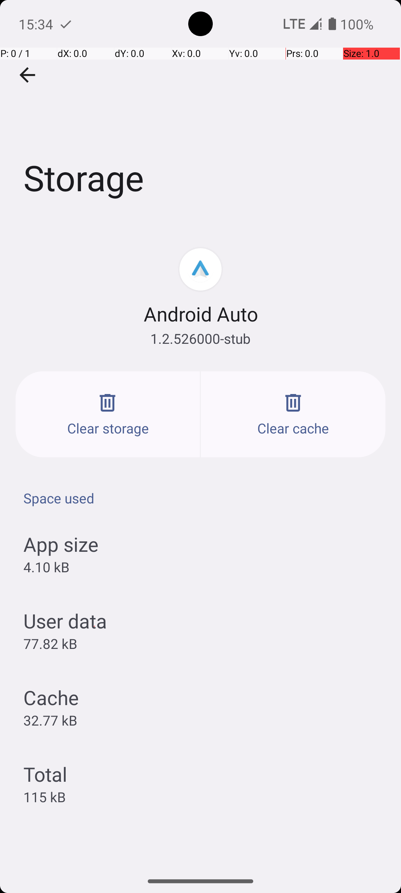 The image size is (401, 893). What do you see at coordinates (46, 567) in the screenshot?
I see `4.10 kB` at bounding box center [46, 567].